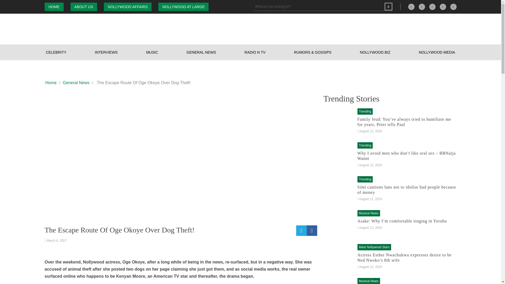 This screenshot has width=505, height=284. I want to click on NOLLYWOOD MEDIA, so click(437, 52).